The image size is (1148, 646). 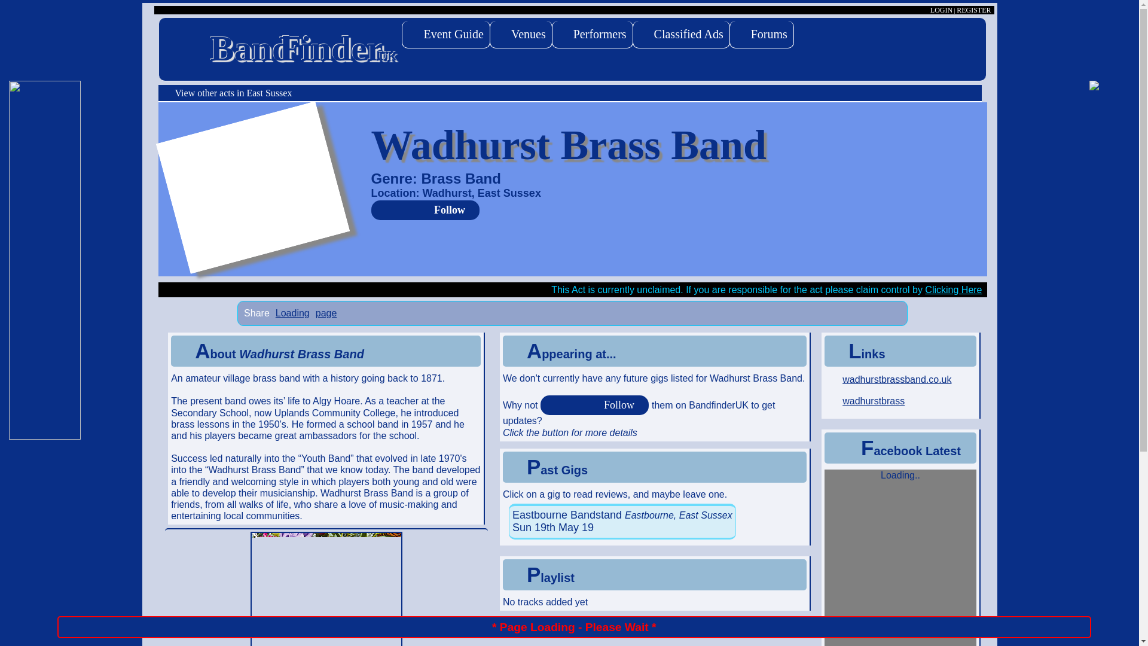 What do you see at coordinates (426, 210) in the screenshot?
I see `How to Follow an Act` at bounding box center [426, 210].